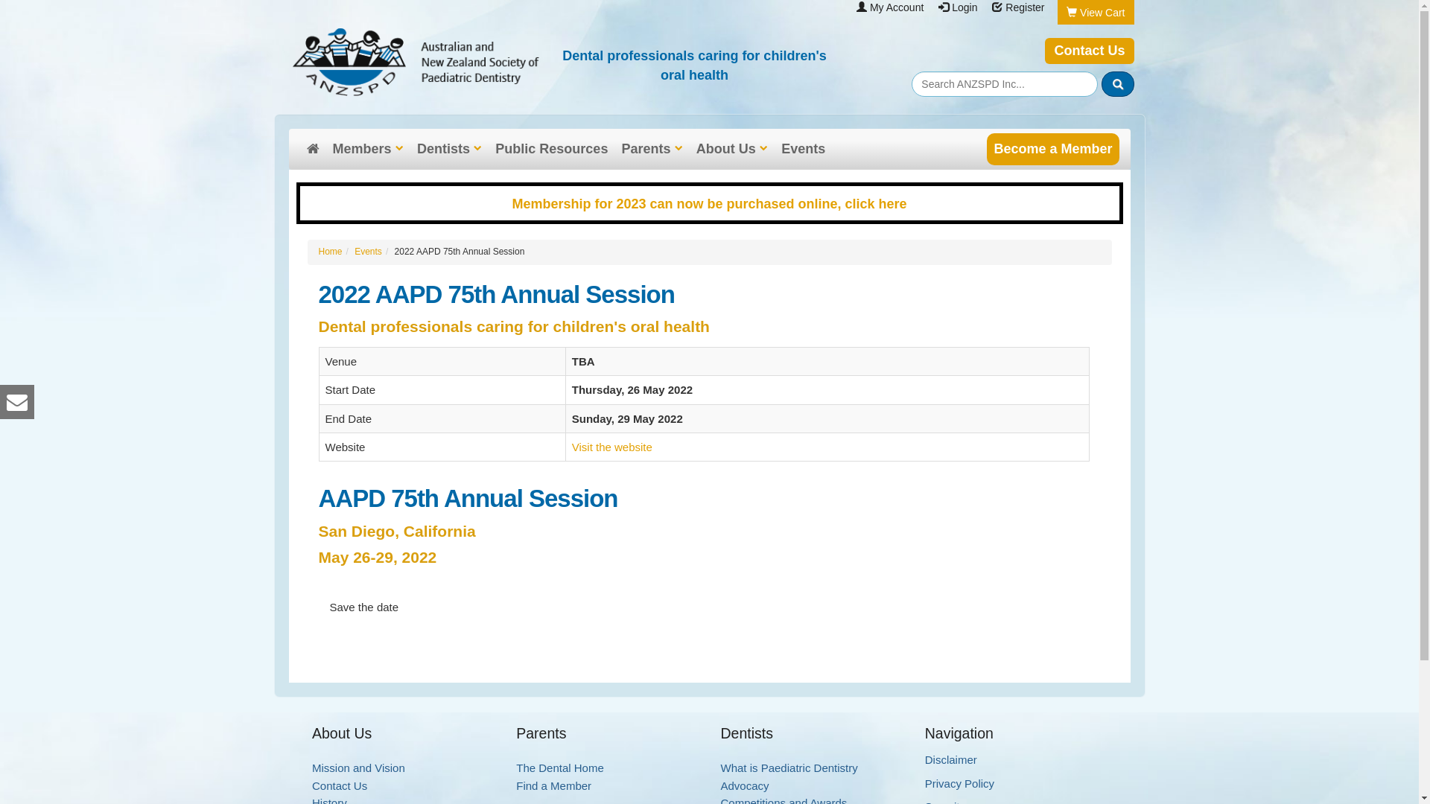  I want to click on Mission and Vision, so click(359, 768).